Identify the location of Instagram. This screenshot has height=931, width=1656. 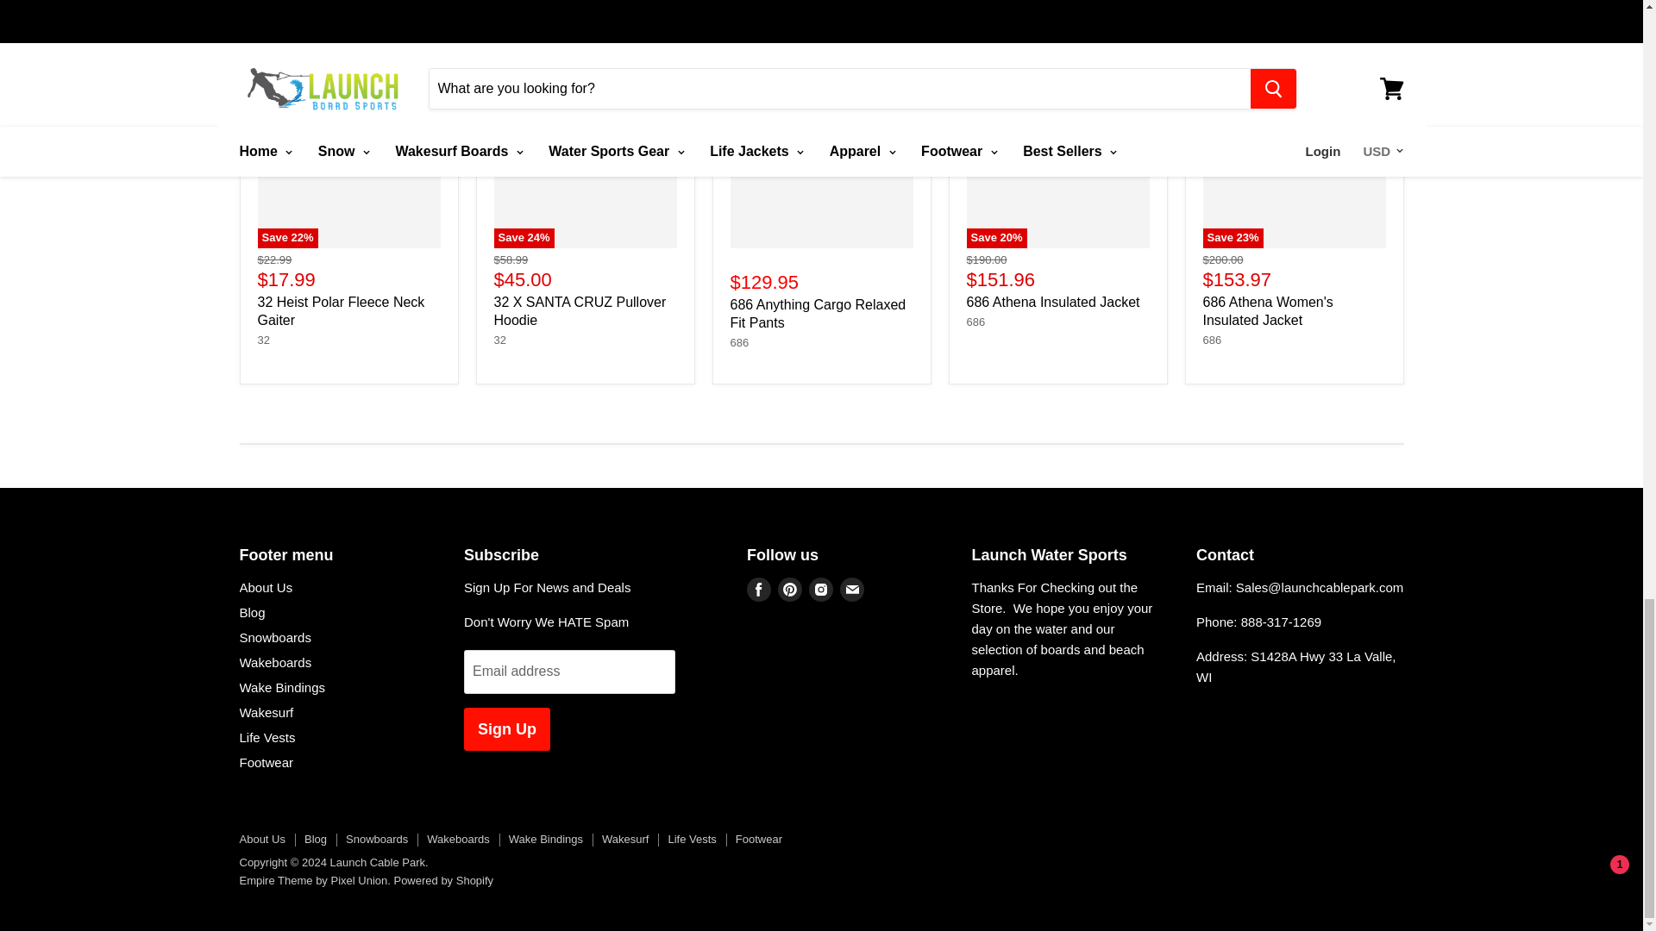
(820, 590).